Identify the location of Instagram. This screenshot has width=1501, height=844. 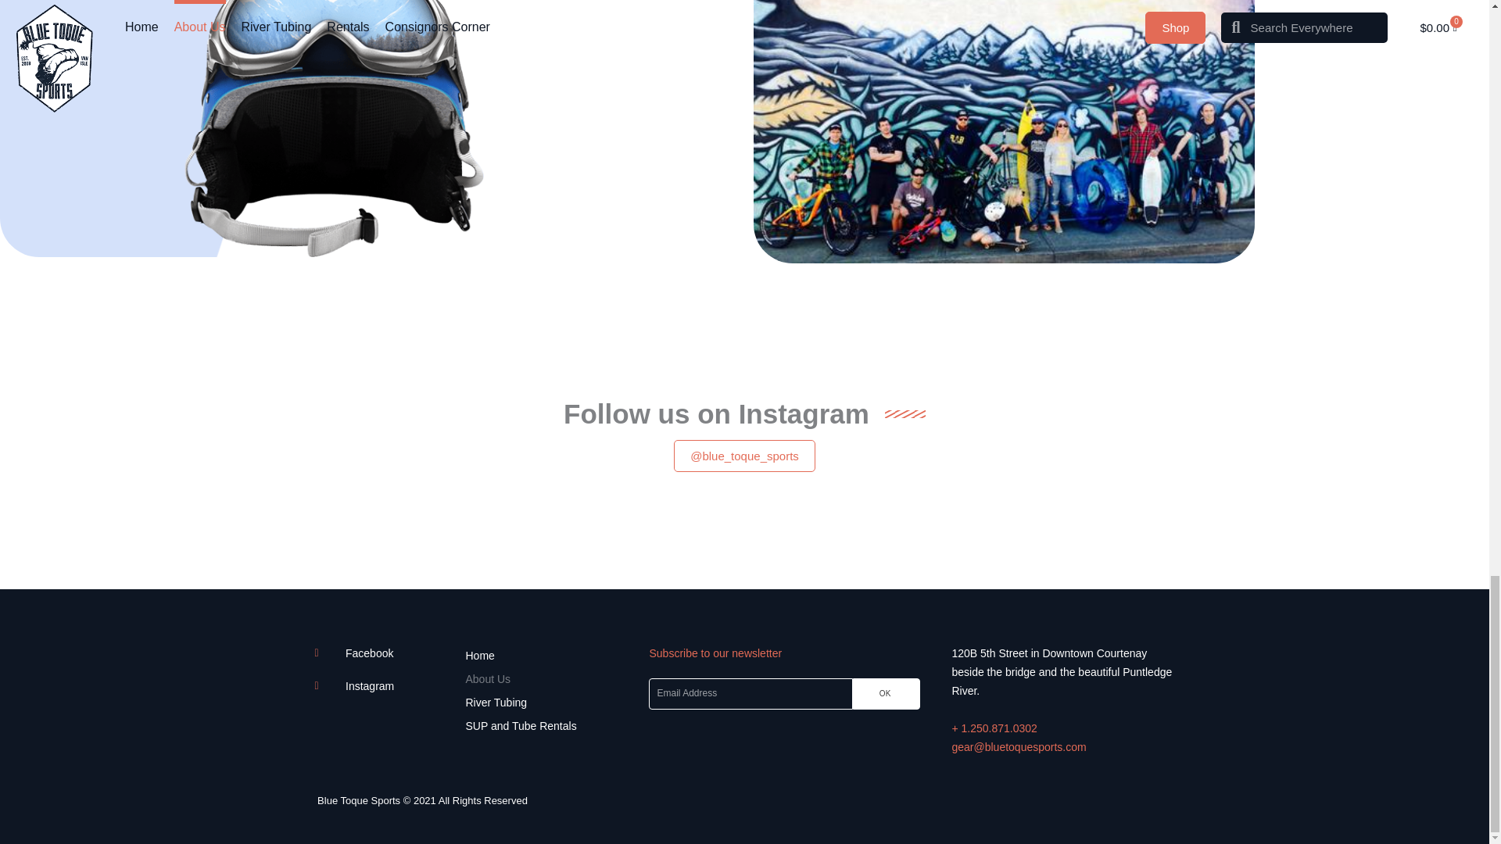
(382, 686).